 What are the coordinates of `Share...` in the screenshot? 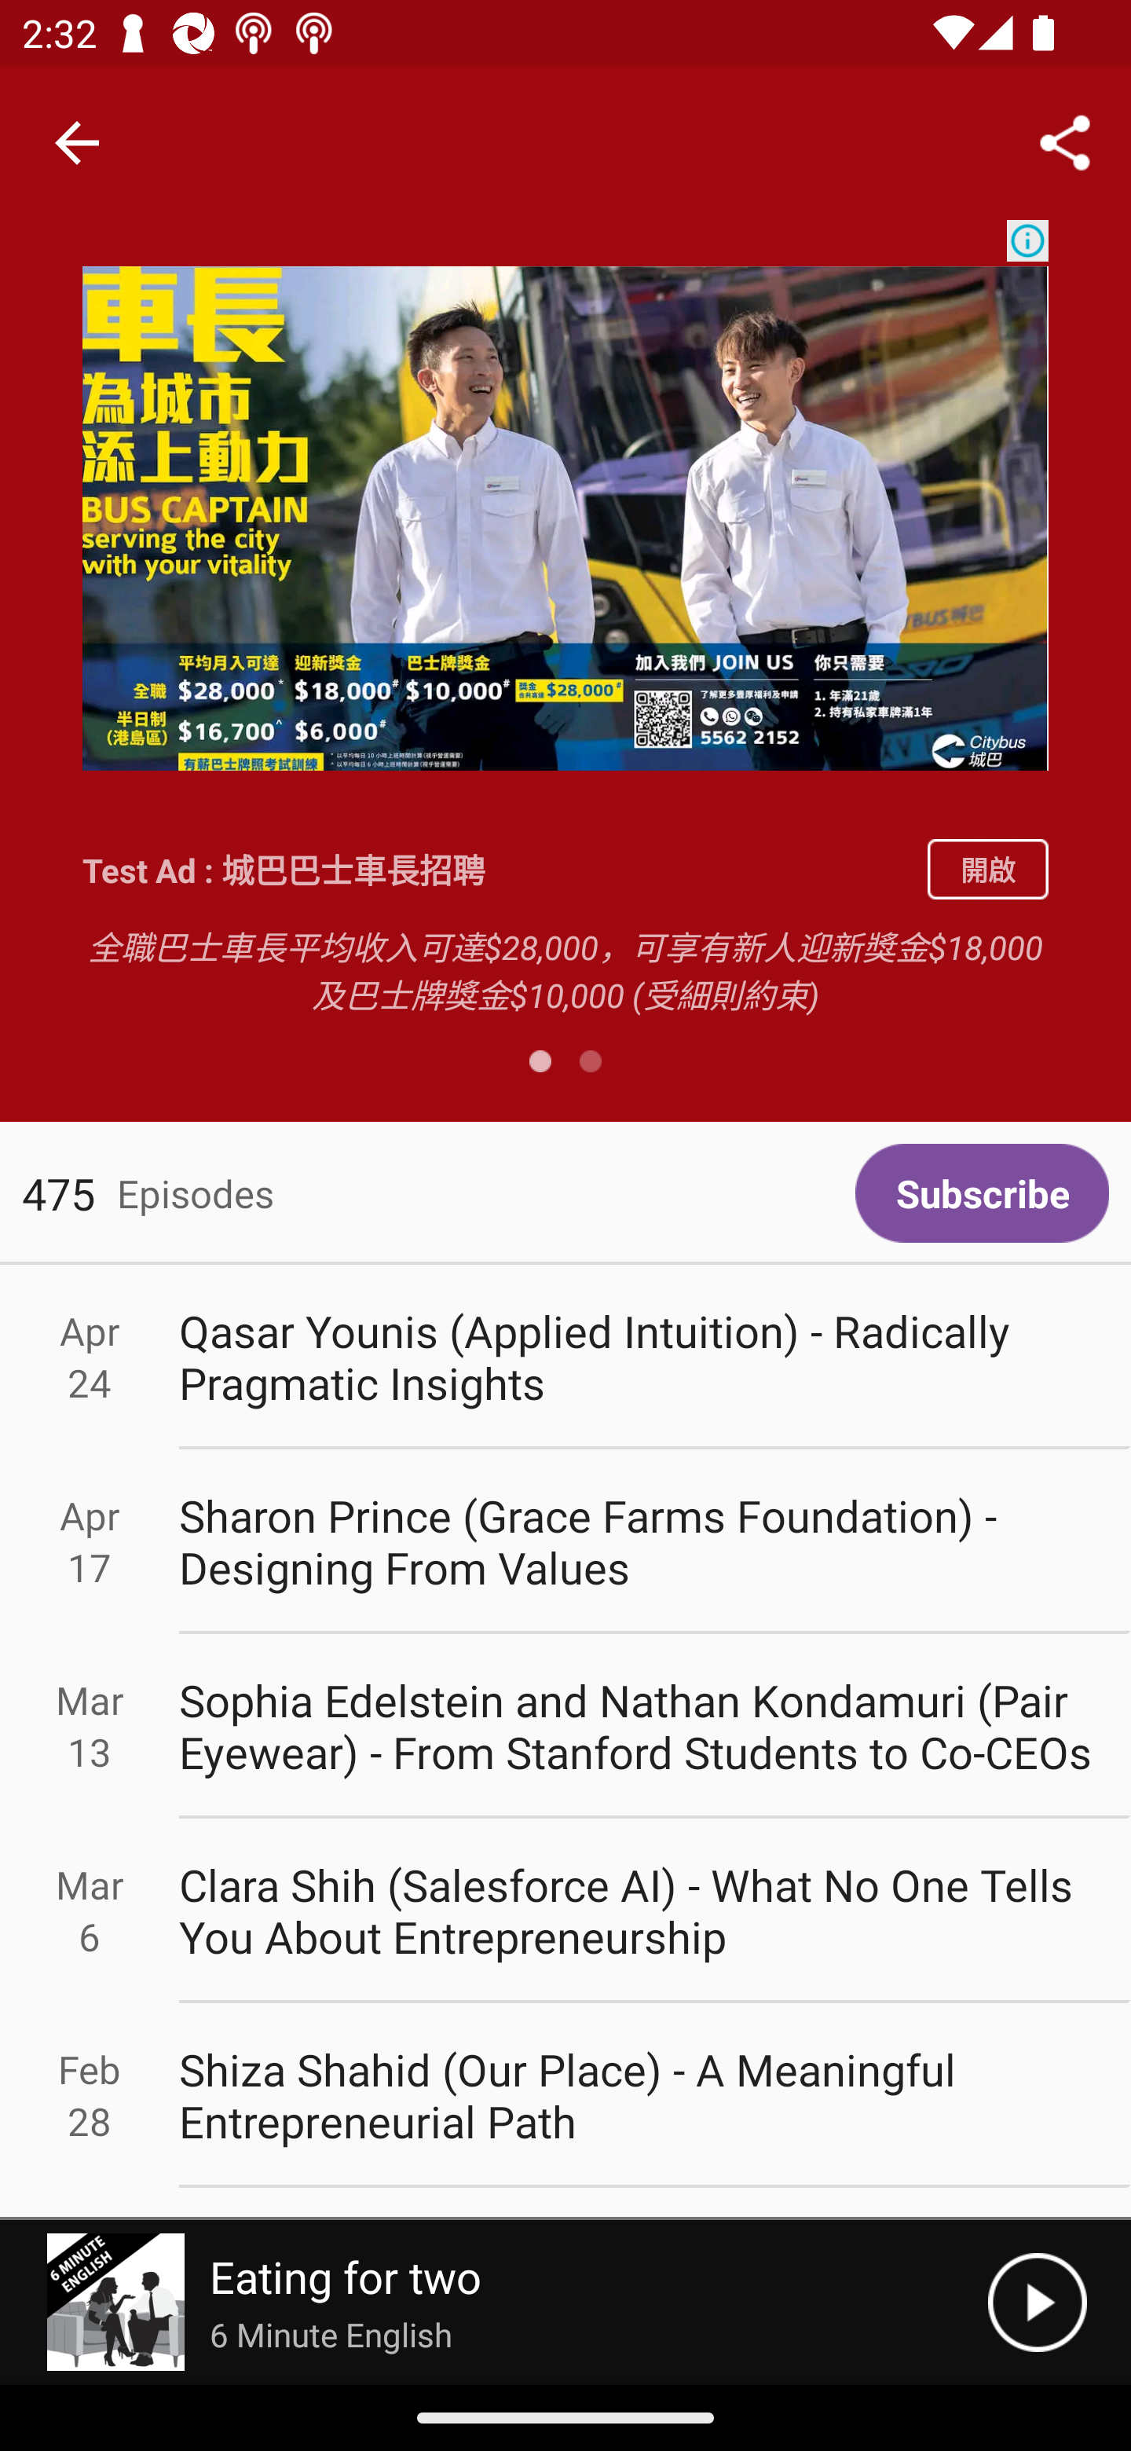 It's located at (1065, 141).